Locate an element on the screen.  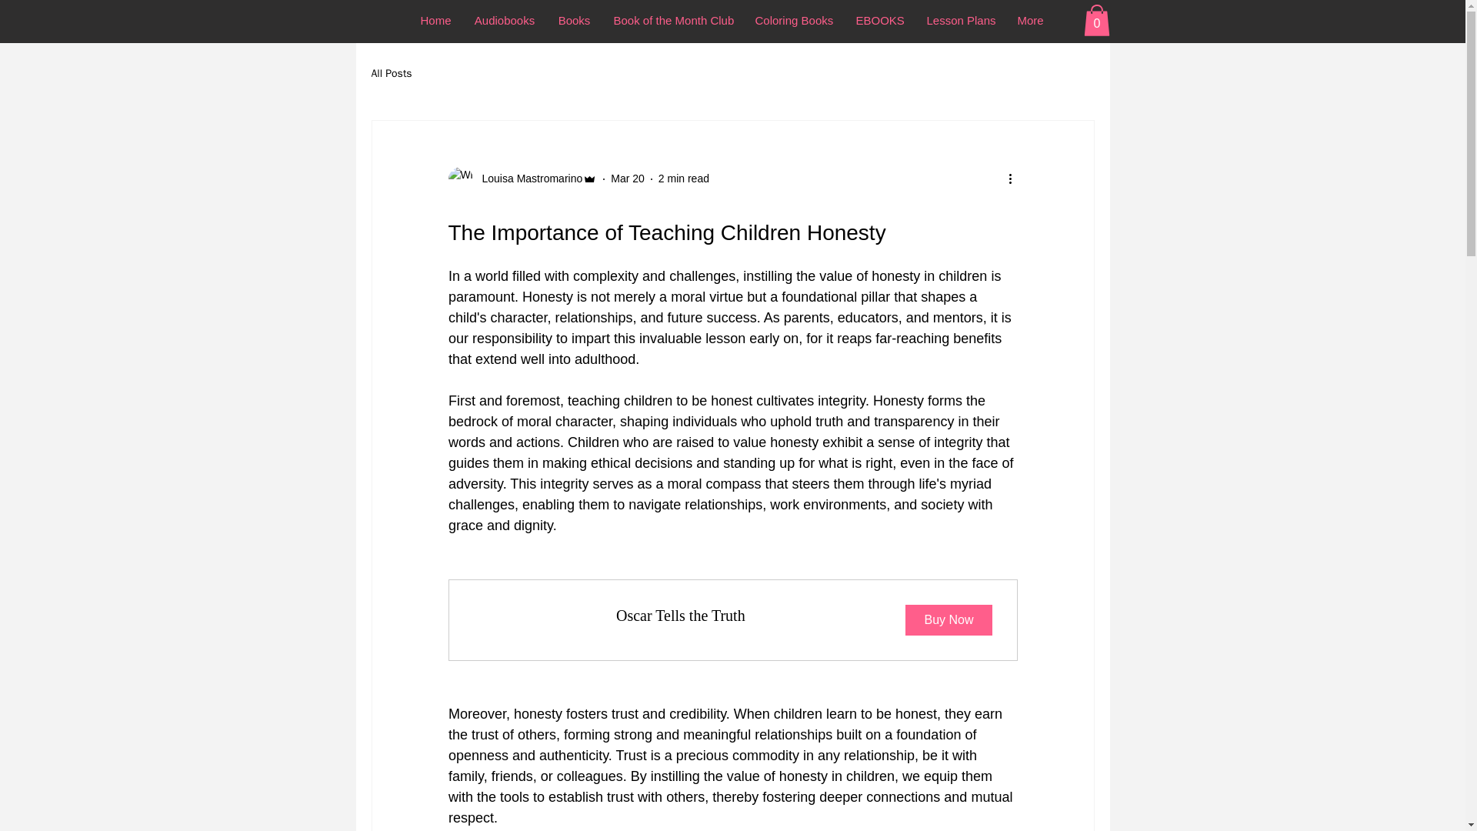
Book of the Month Club is located at coordinates (672, 20).